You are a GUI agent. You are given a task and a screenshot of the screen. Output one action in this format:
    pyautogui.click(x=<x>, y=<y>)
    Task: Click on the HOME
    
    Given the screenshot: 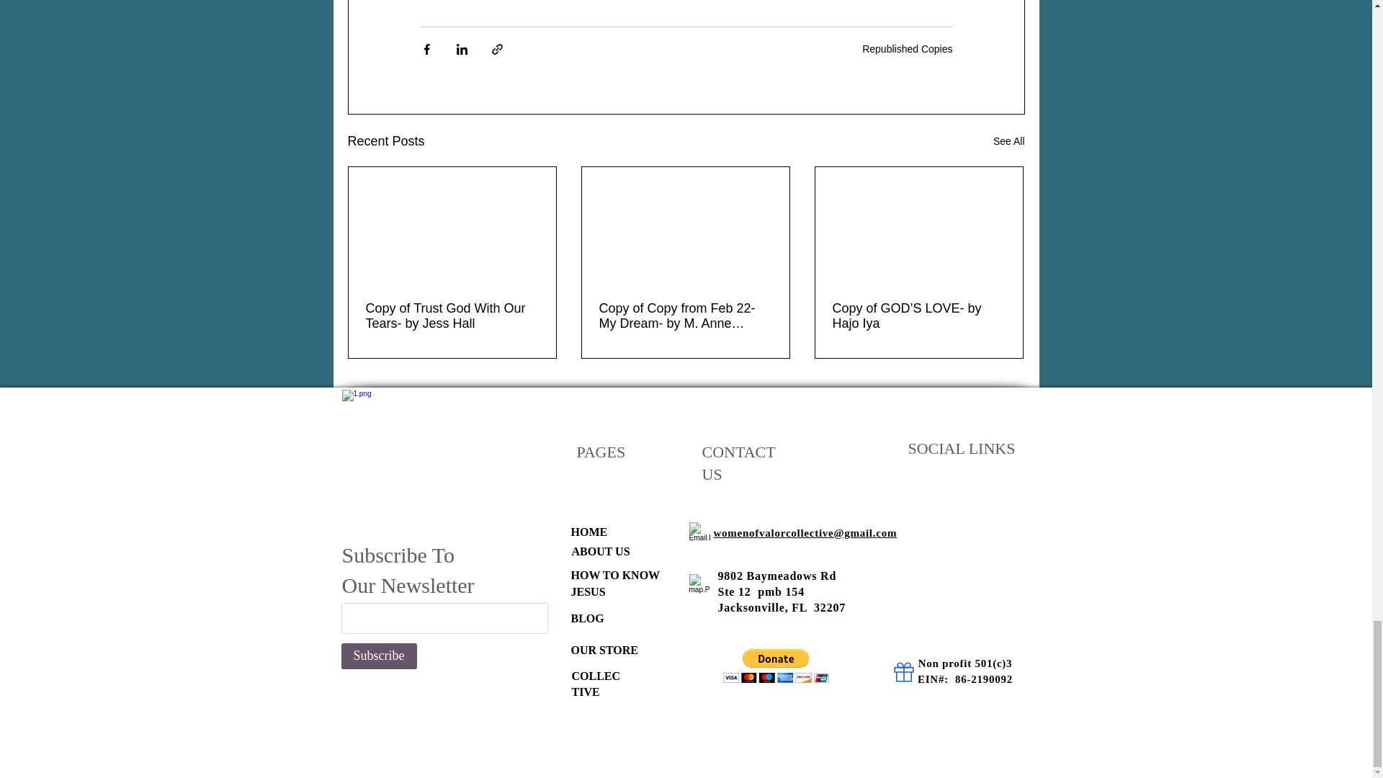 What is the action you would take?
    pyautogui.click(x=588, y=532)
    